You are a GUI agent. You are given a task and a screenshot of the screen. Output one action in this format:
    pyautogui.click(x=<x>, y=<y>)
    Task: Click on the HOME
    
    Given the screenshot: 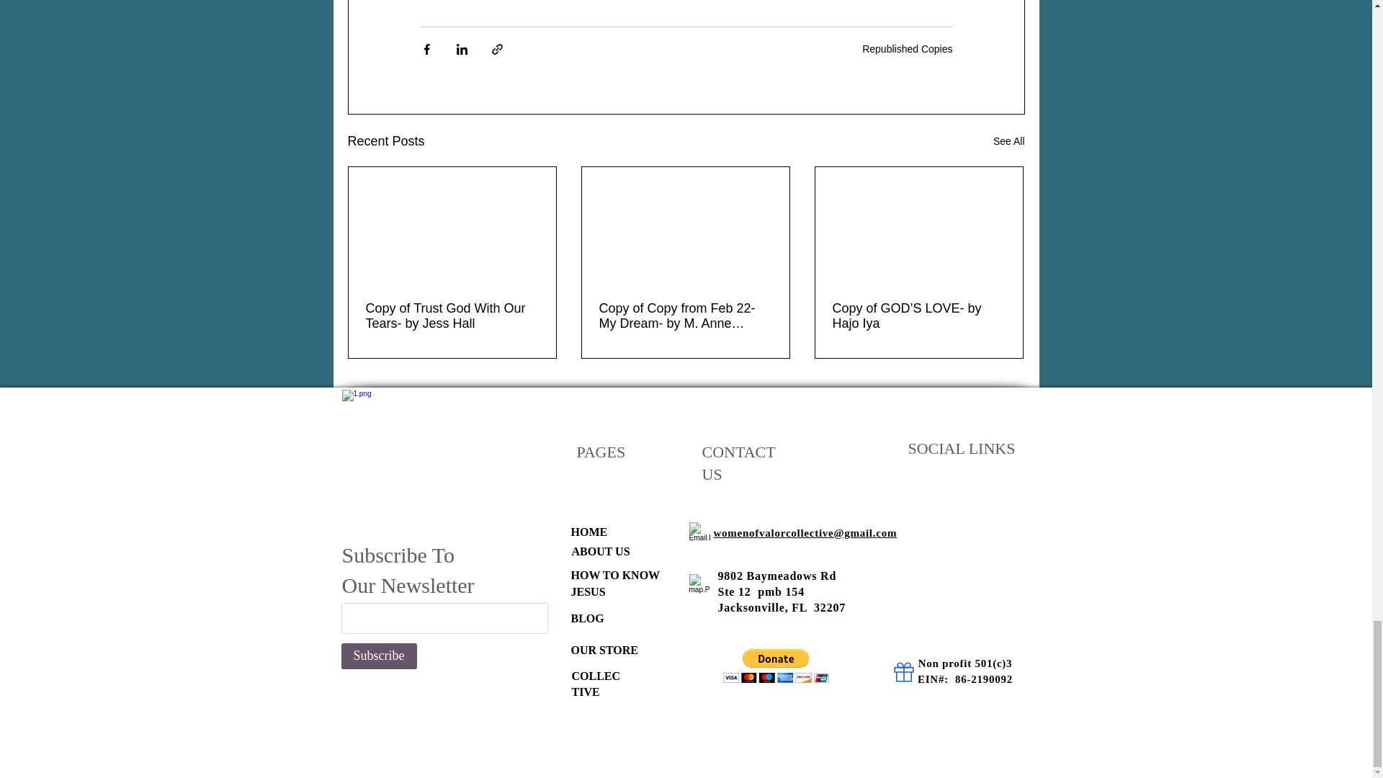 What is the action you would take?
    pyautogui.click(x=588, y=532)
    